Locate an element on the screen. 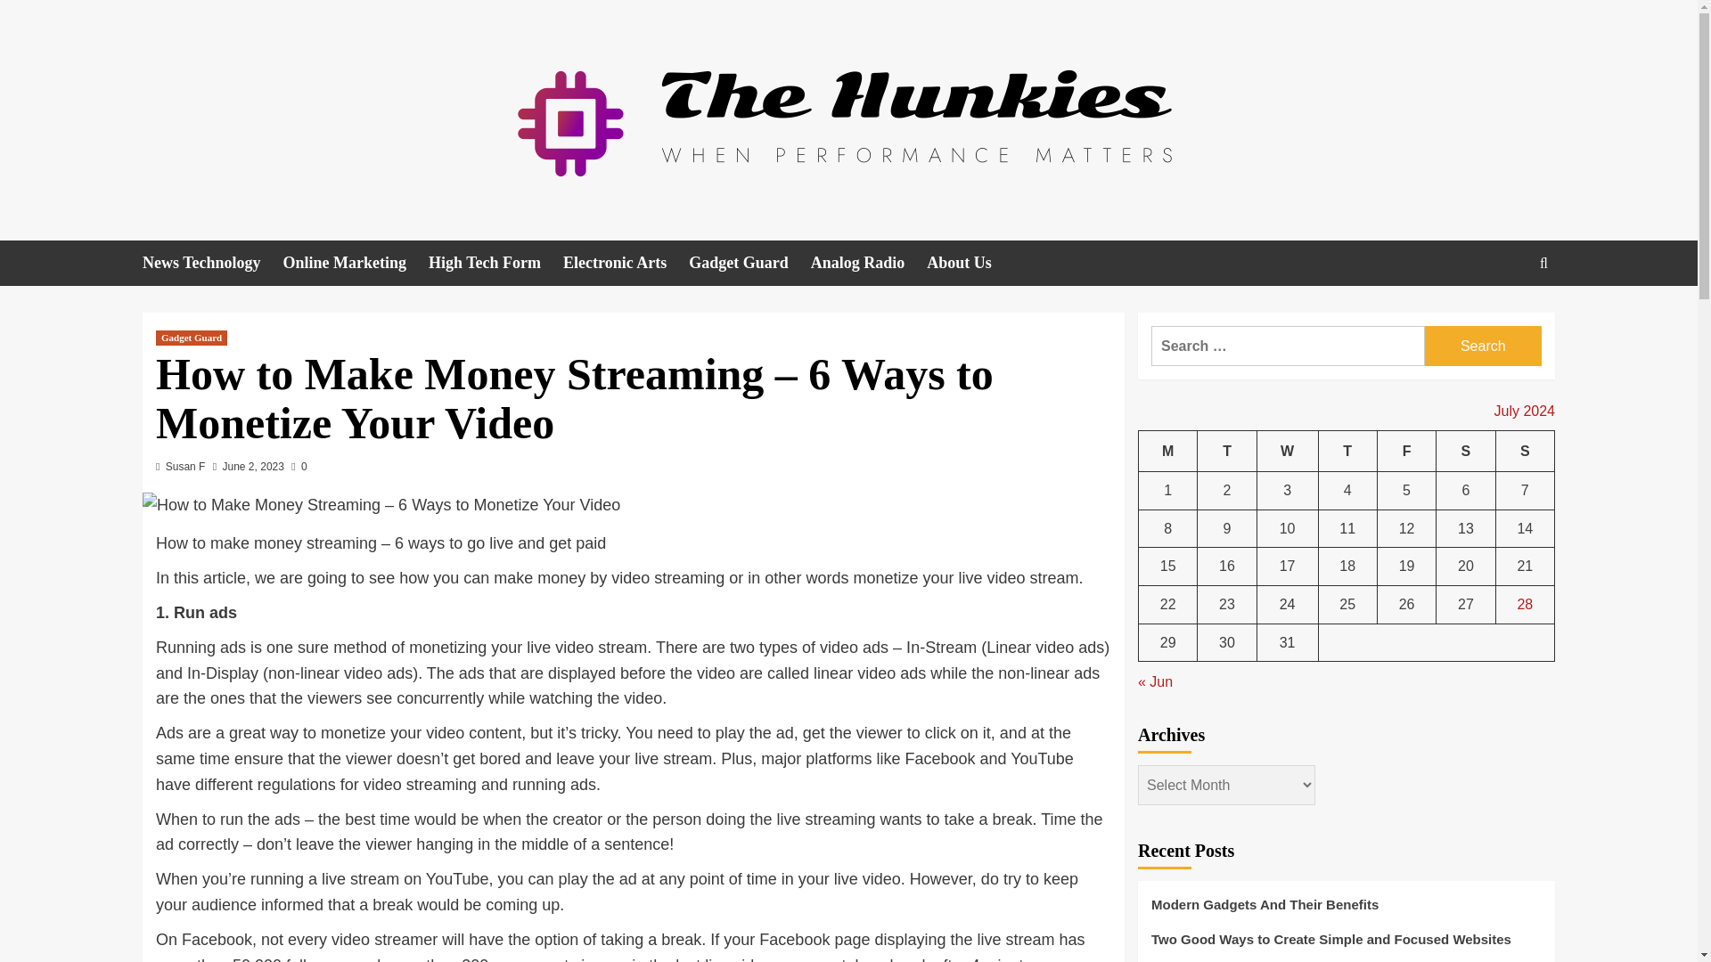 This screenshot has height=962, width=1711. Search is located at coordinates (1483, 346).